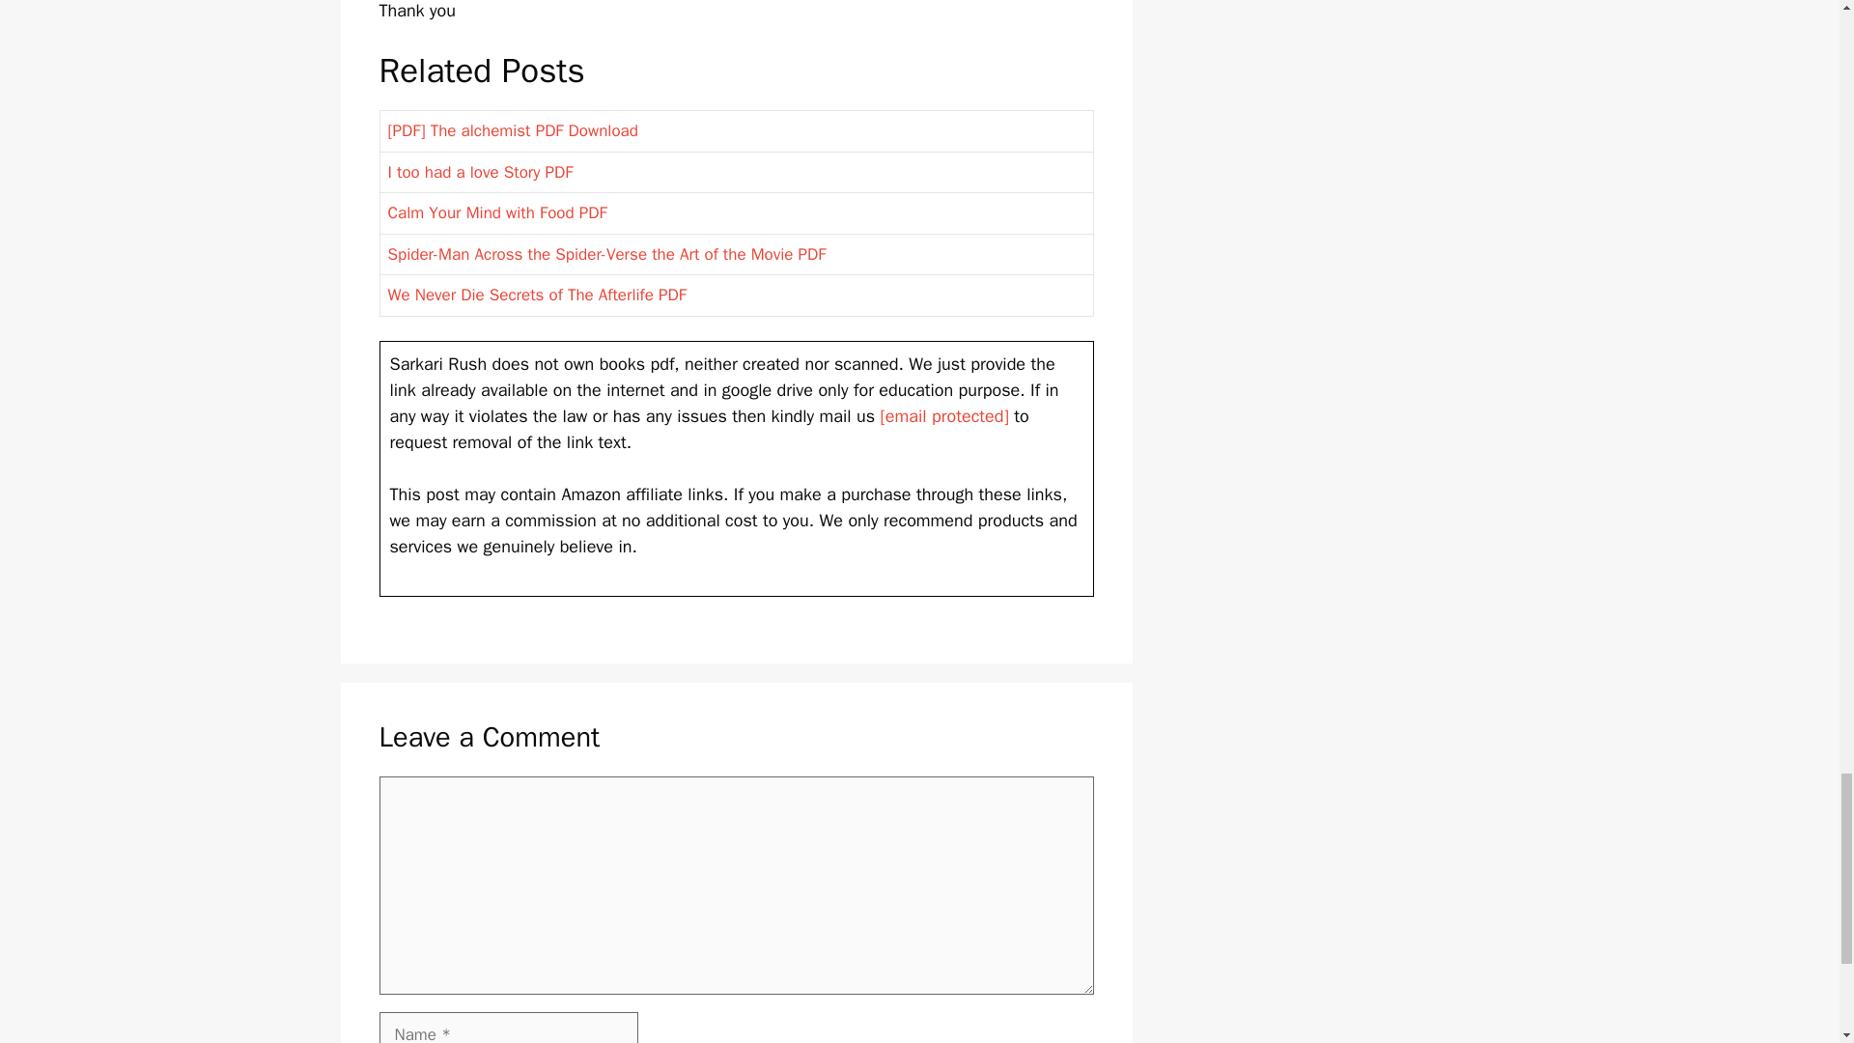  Describe the element at coordinates (606, 254) in the screenshot. I see `Spider-Man Across the Spider-Verse the Art of the Movie PDF` at that location.